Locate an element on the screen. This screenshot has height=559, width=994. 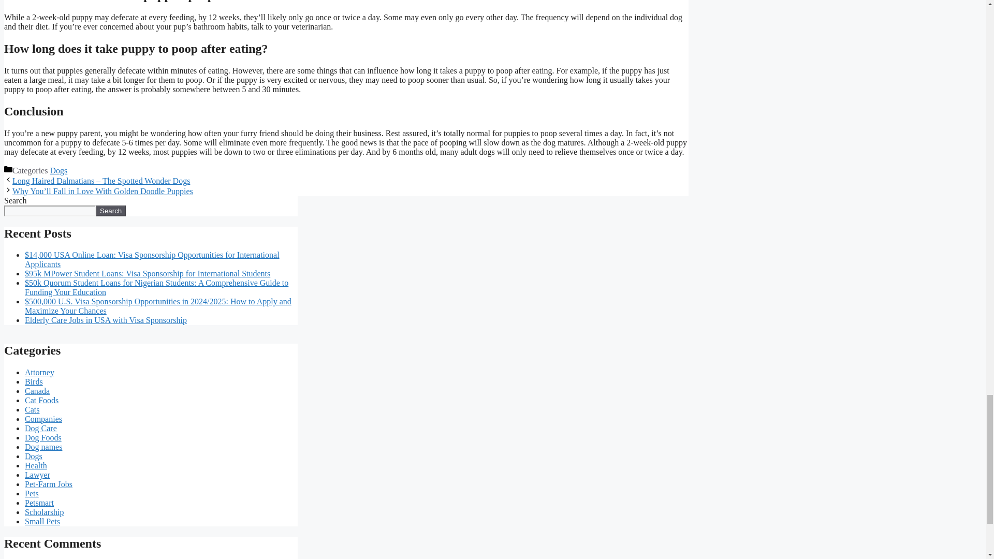
Elderly Care Jobs in USA with Visa Sponsorship is located at coordinates (106, 320).